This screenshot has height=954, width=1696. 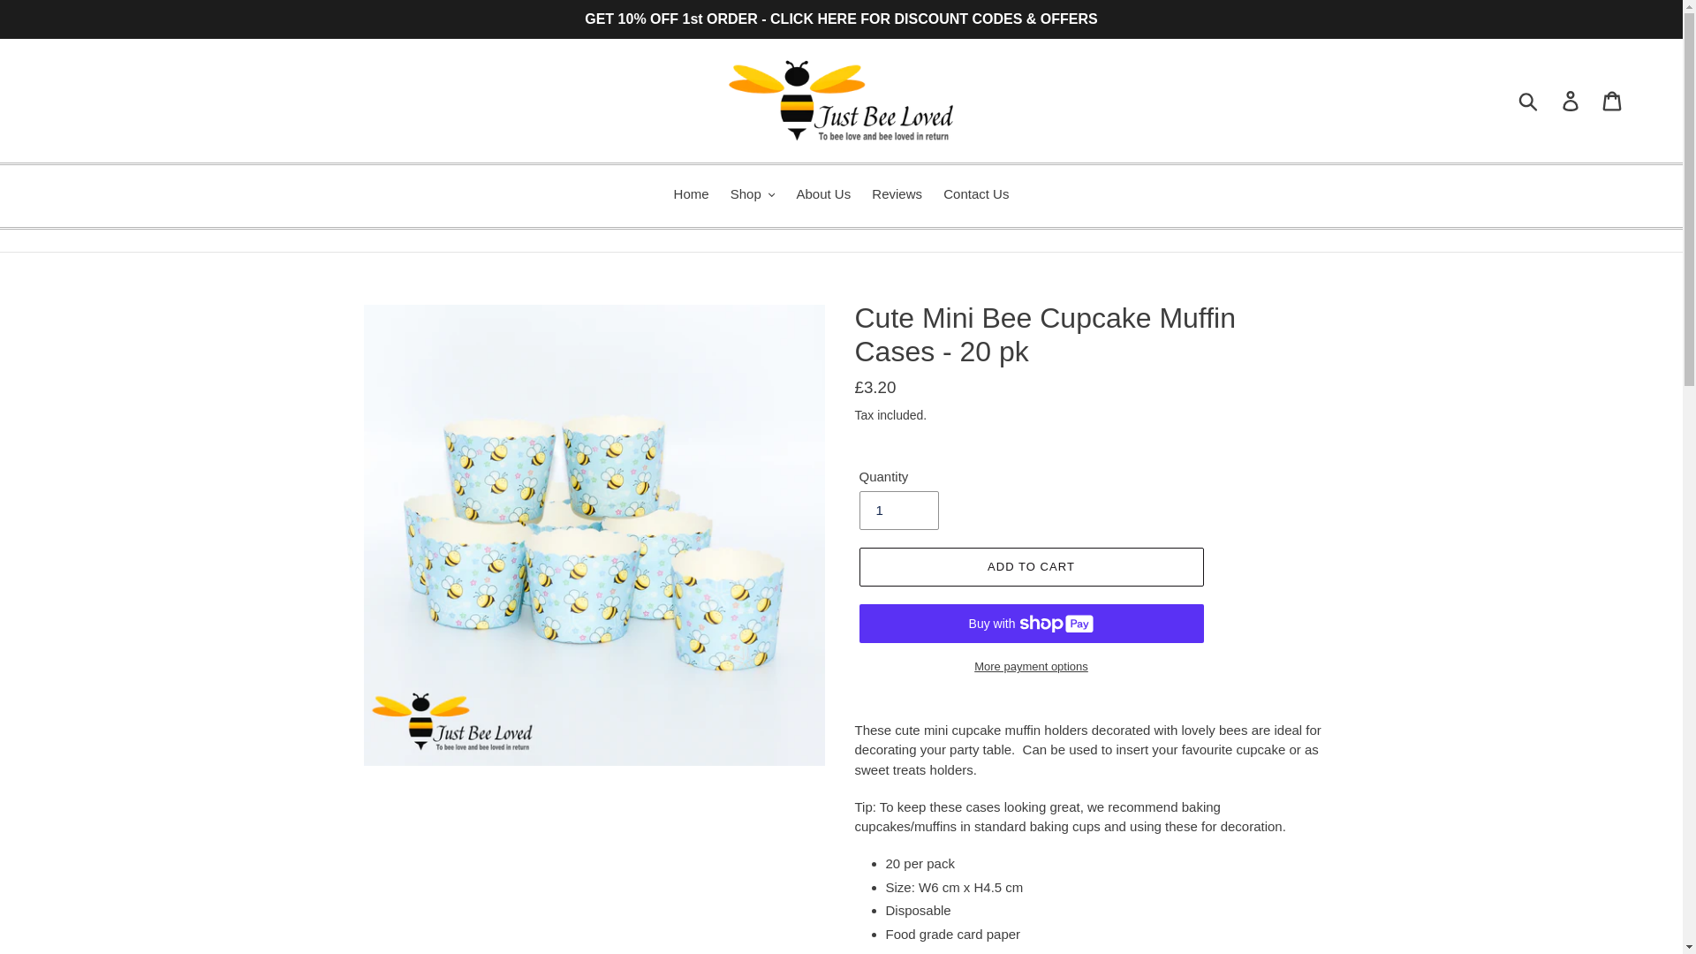 I want to click on Submit, so click(x=1529, y=101).